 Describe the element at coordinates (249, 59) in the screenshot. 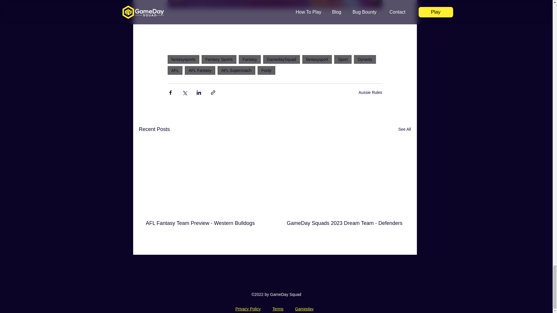

I see `Fantasy` at that location.